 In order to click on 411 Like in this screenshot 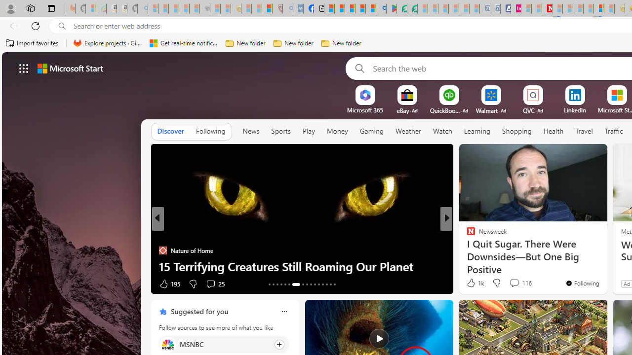, I will do `click(474, 283)`.